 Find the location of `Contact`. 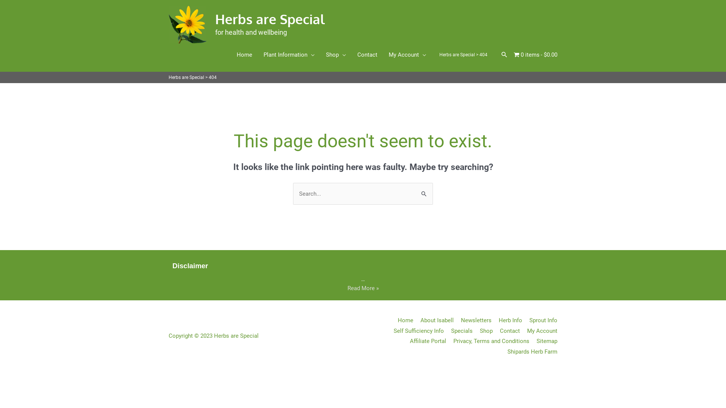

Contact is located at coordinates (368, 55).